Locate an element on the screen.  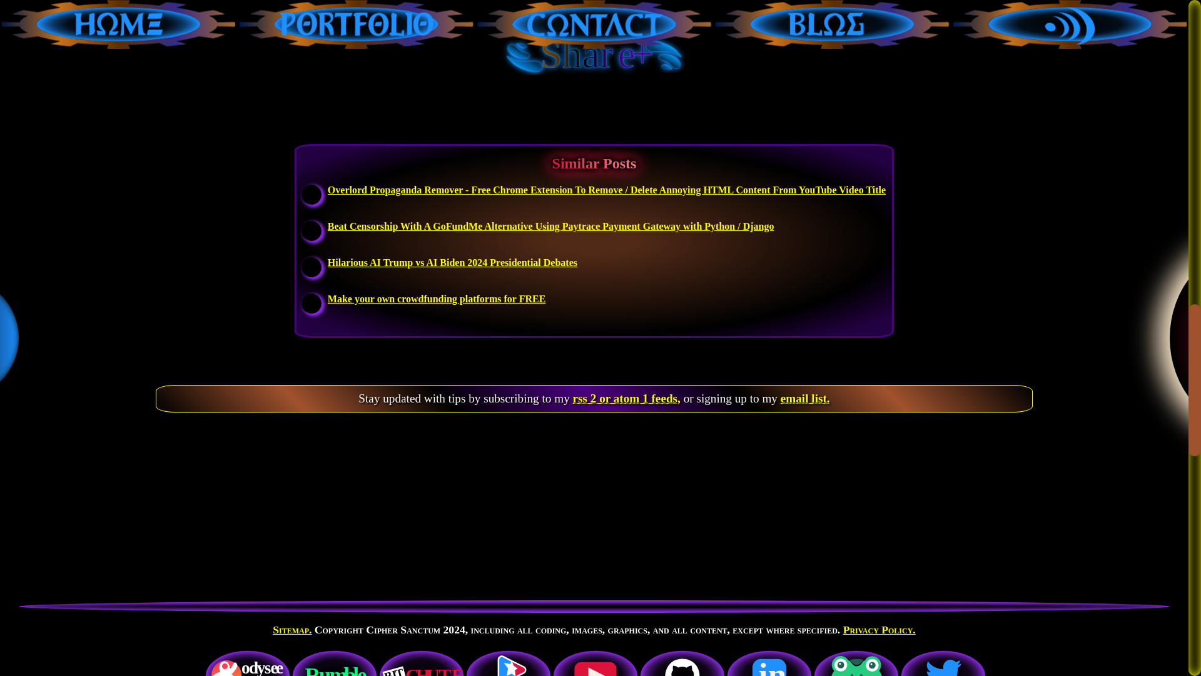
Rumble channel Rumble channel is located at coordinates (335, 662).